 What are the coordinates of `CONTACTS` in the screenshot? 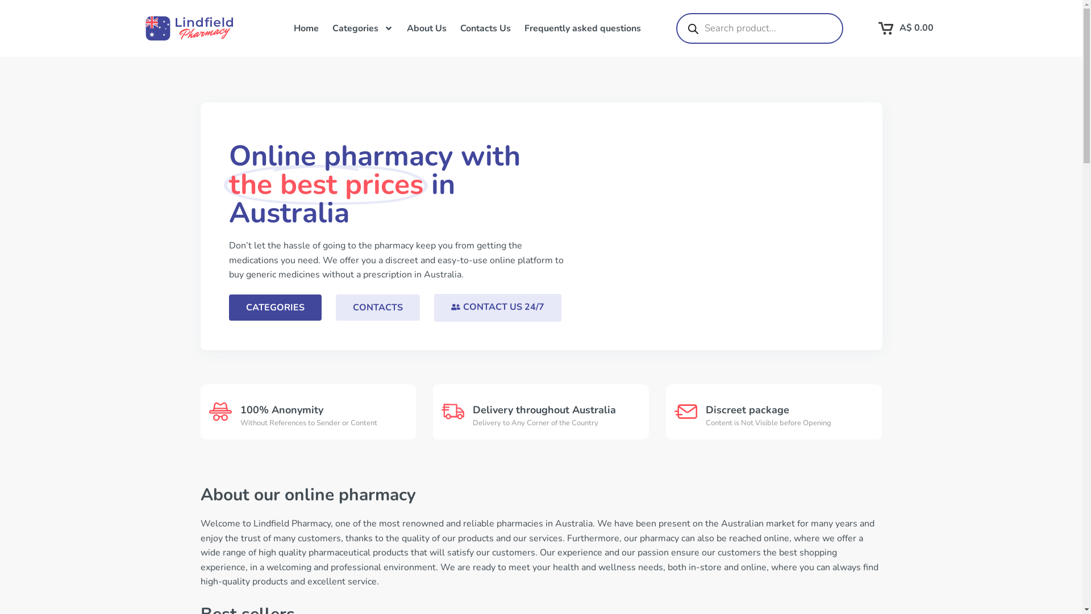 It's located at (377, 308).